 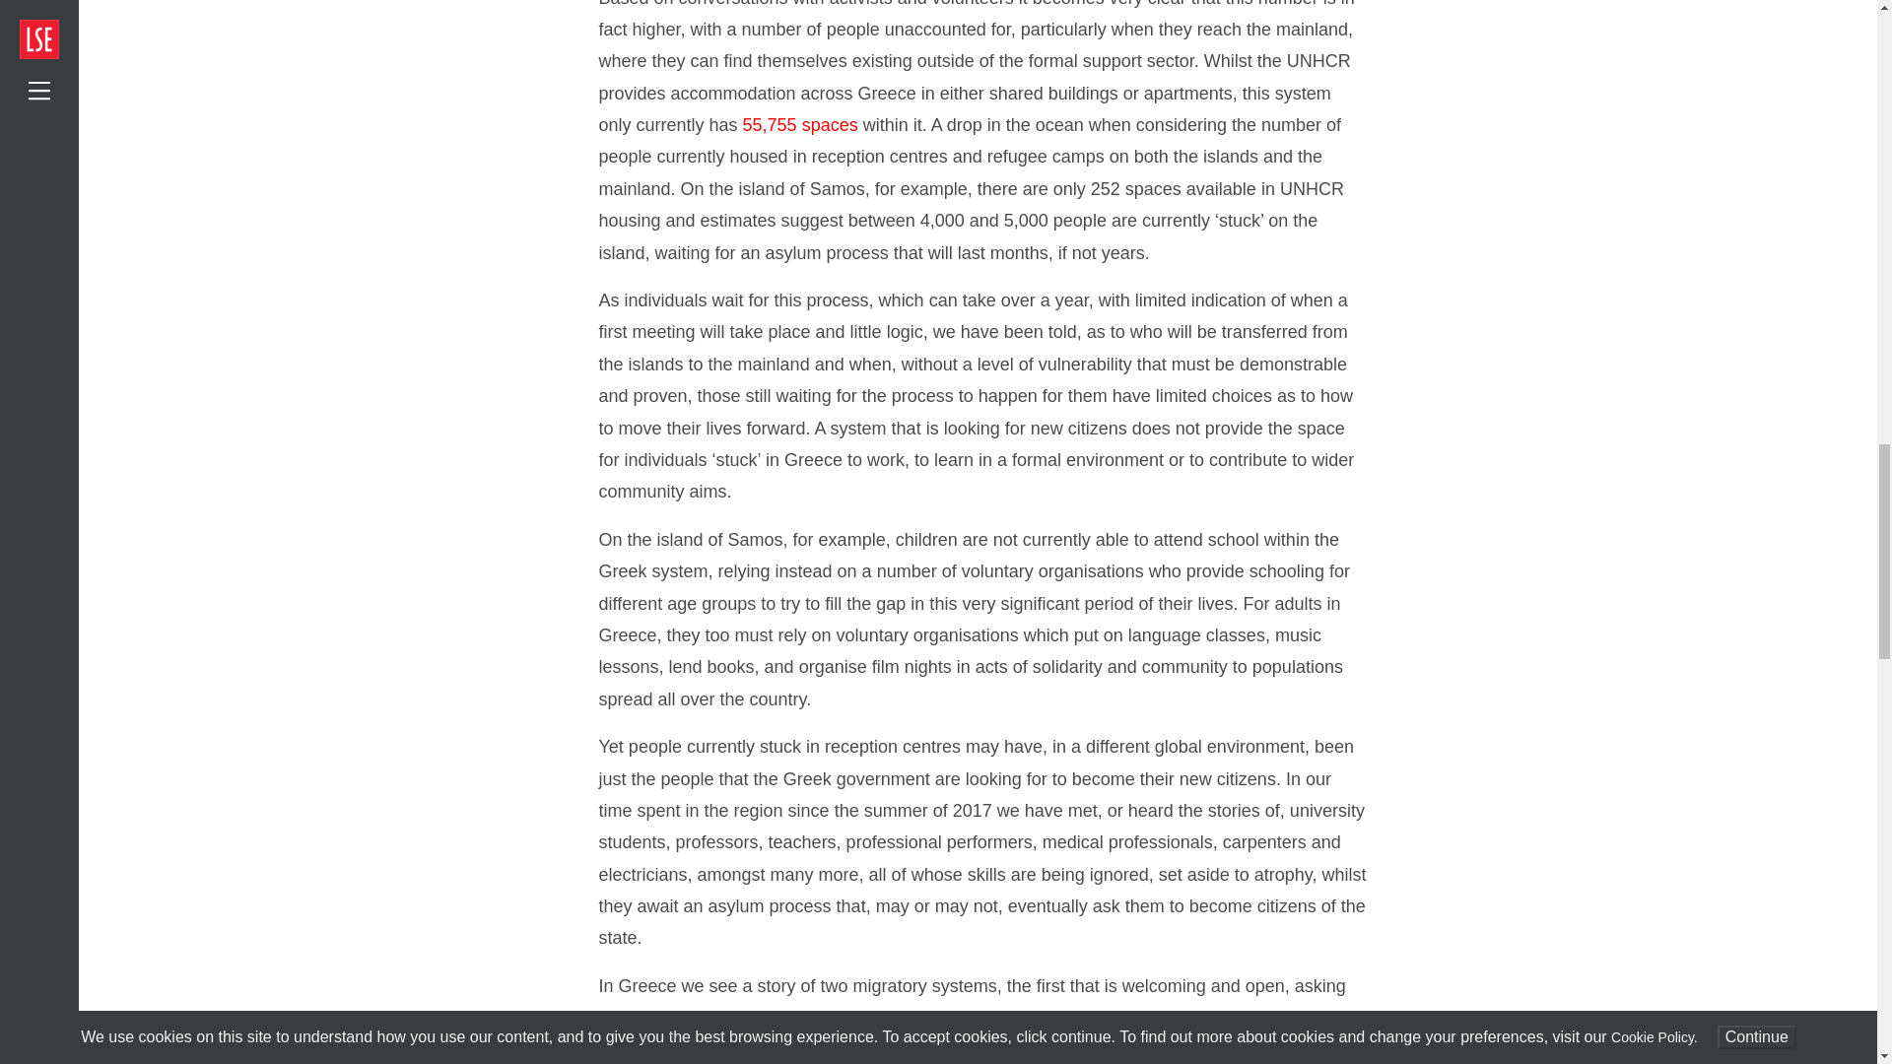 I want to click on 55,755 spaces, so click(x=800, y=124).